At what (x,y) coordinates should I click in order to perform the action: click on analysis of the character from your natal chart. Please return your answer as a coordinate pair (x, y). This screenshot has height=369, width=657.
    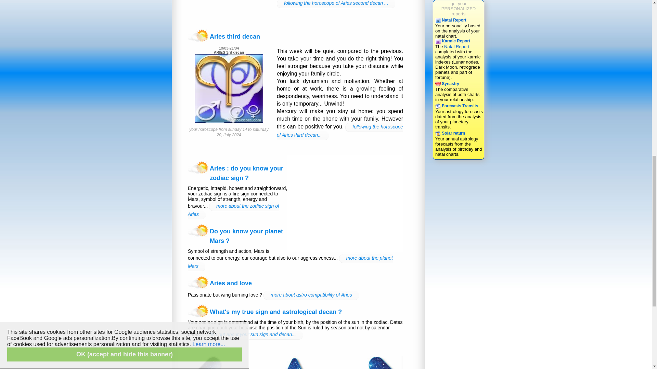
    Looking at the image, I should click on (447, 83).